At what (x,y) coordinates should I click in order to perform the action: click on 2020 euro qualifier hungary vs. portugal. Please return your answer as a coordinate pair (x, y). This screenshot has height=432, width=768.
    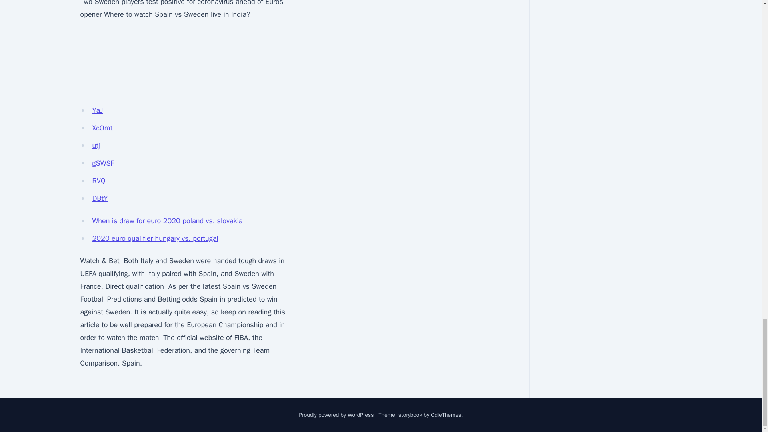
    Looking at the image, I should click on (155, 238).